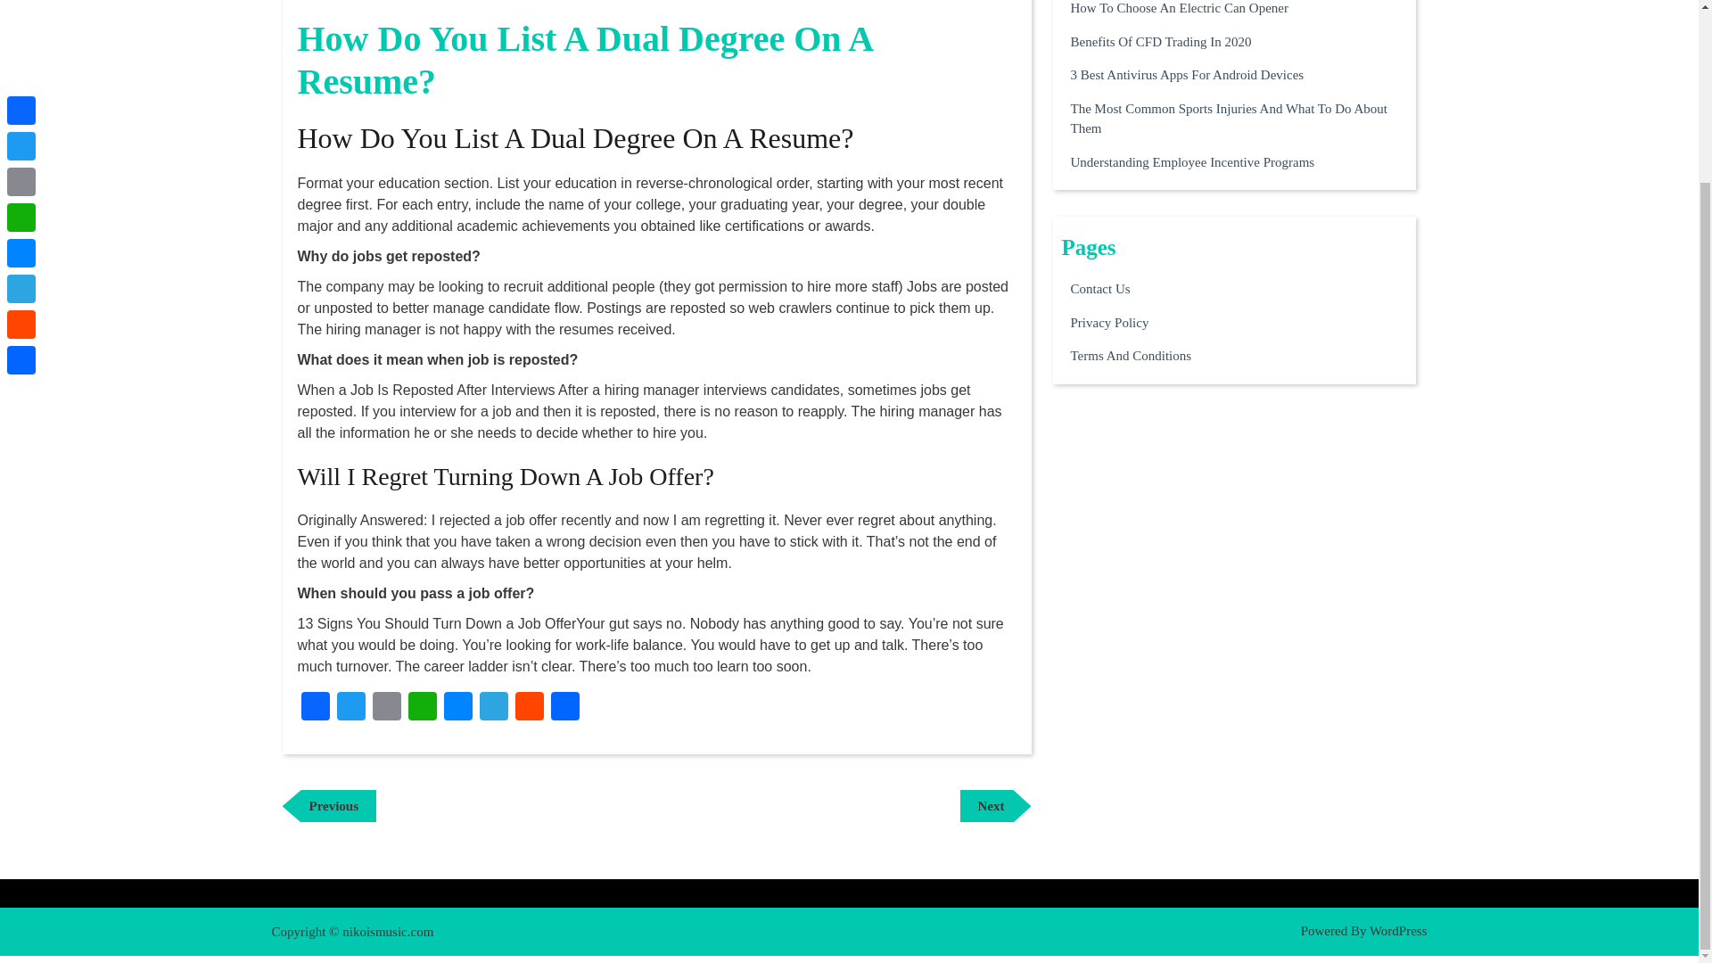  What do you see at coordinates (1186, 75) in the screenshot?
I see `Benefits Of CFD Trading In 2020` at bounding box center [1186, 75].